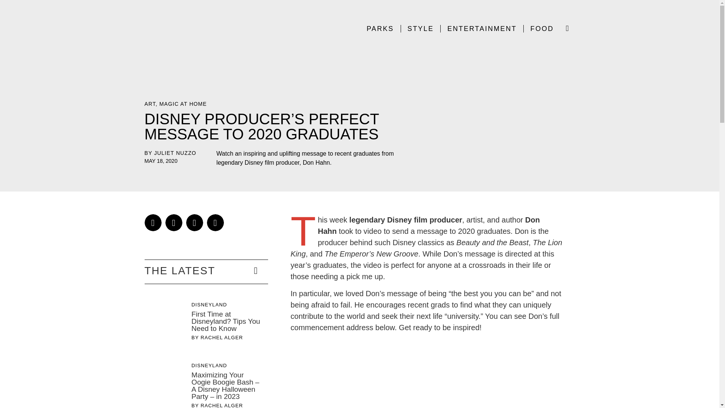  What do you see at coordinates (226, 321) in the screenshot?
I see `First Time at Disneyland? Tips You Need to Know` at bounding box center [226, 321].